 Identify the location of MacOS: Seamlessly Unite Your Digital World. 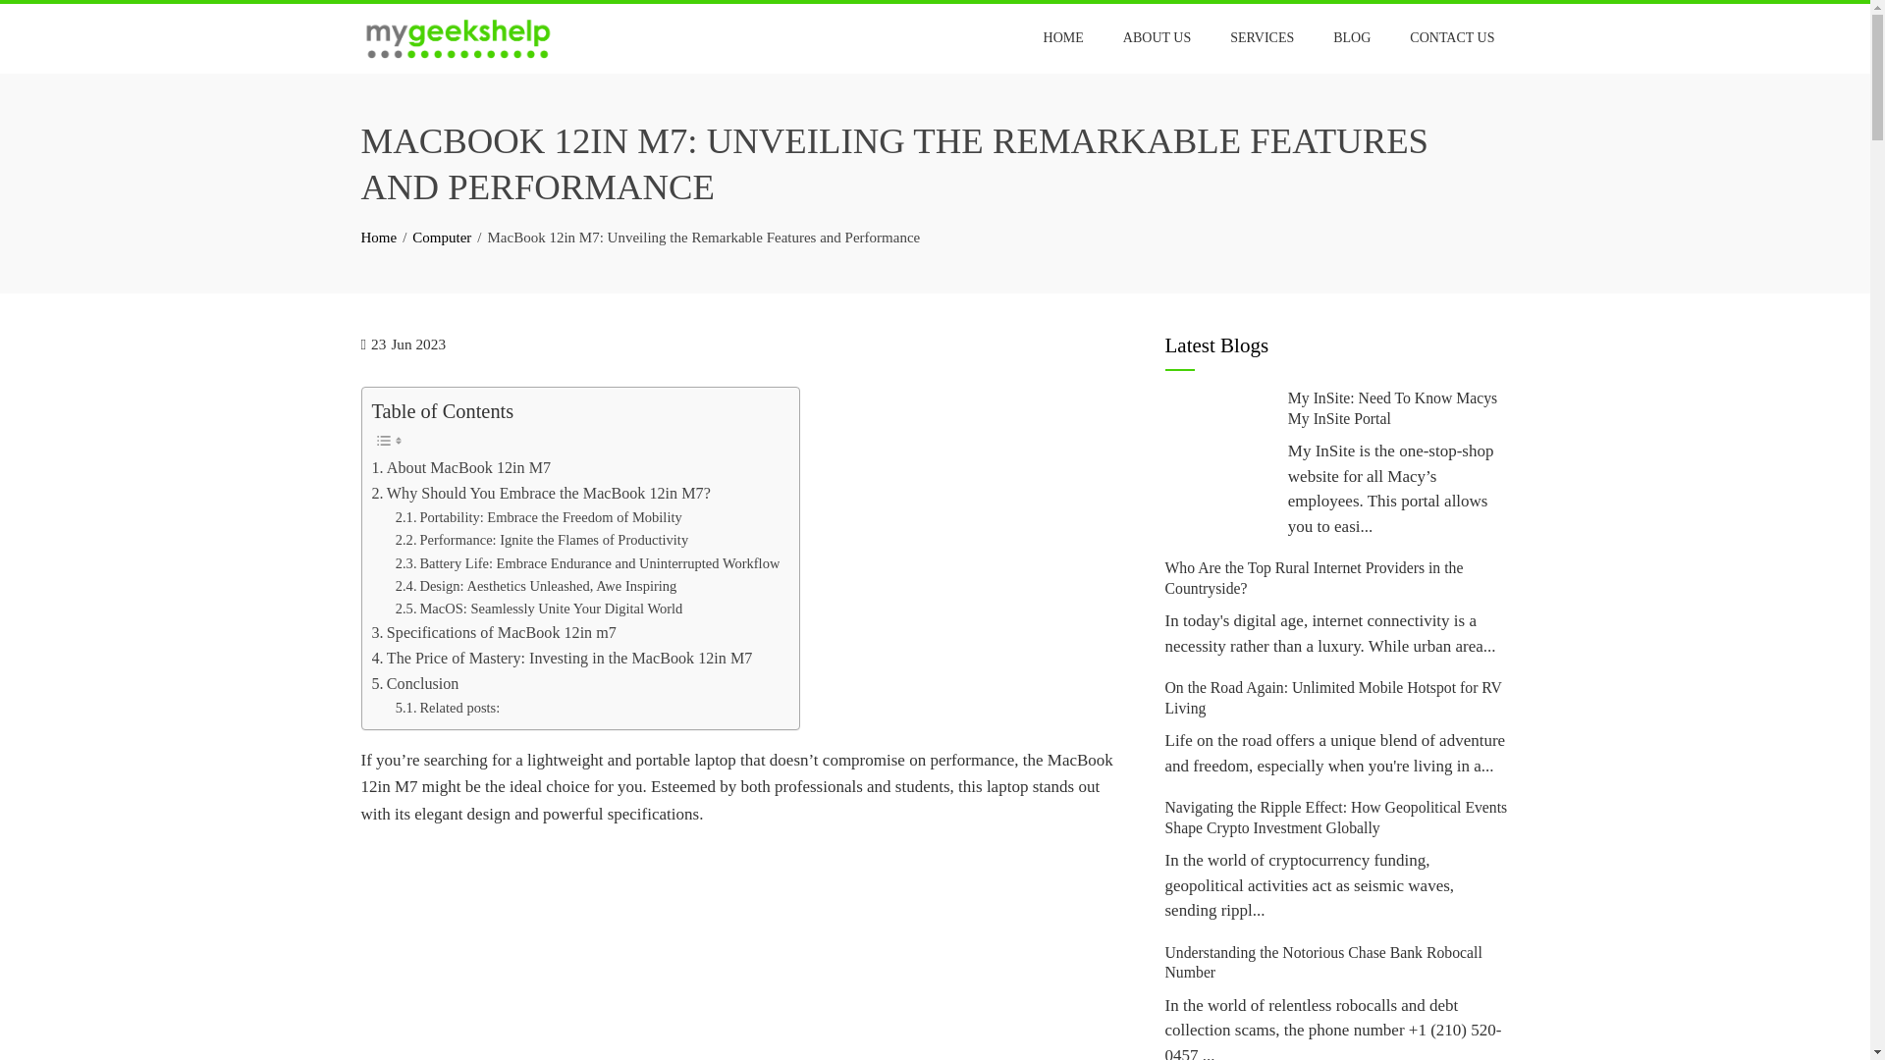
(539, 609).